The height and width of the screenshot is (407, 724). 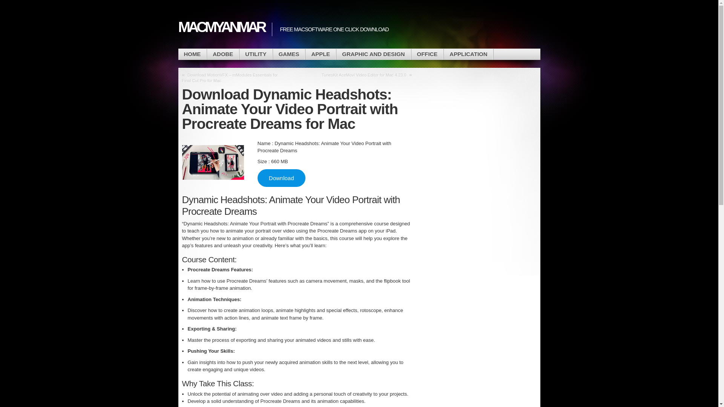 What do you see at coordinates (468, 54) in the screenshot?
I see `APPLICATION` at bounding box center [468, 54].